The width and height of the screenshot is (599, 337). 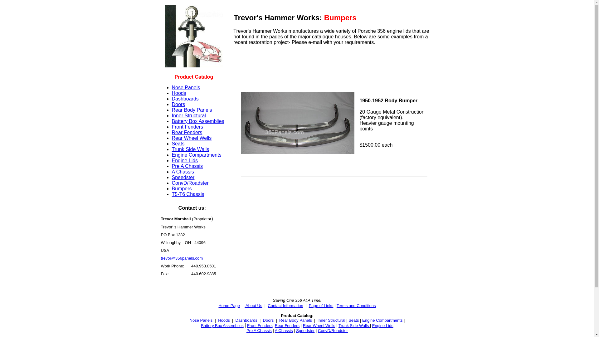 I want to click on Hoods, so click(x=224, y=320).